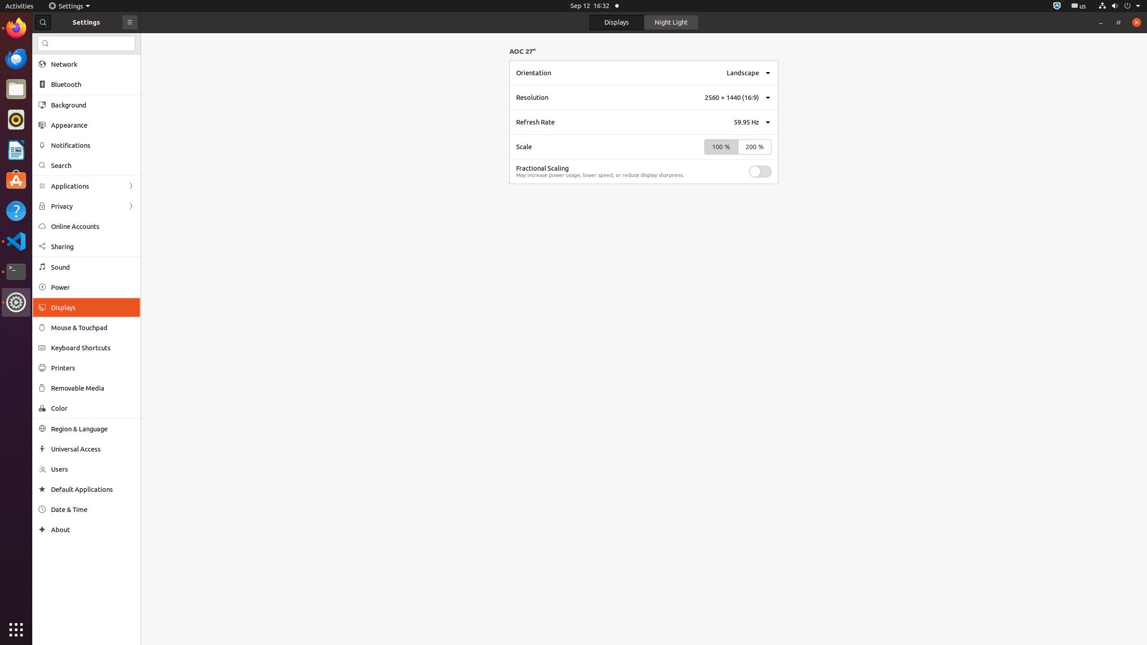 This screenshot has width=1147, height=645. I want to click on Privacy, so click(86, 206).